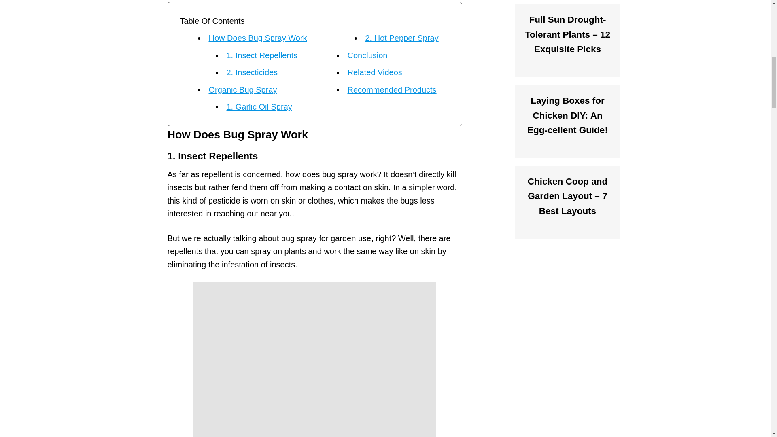  Describe the element at coordinates (258, 38) in the screenshot. I see `How Does Bug Spray Work` at that location.